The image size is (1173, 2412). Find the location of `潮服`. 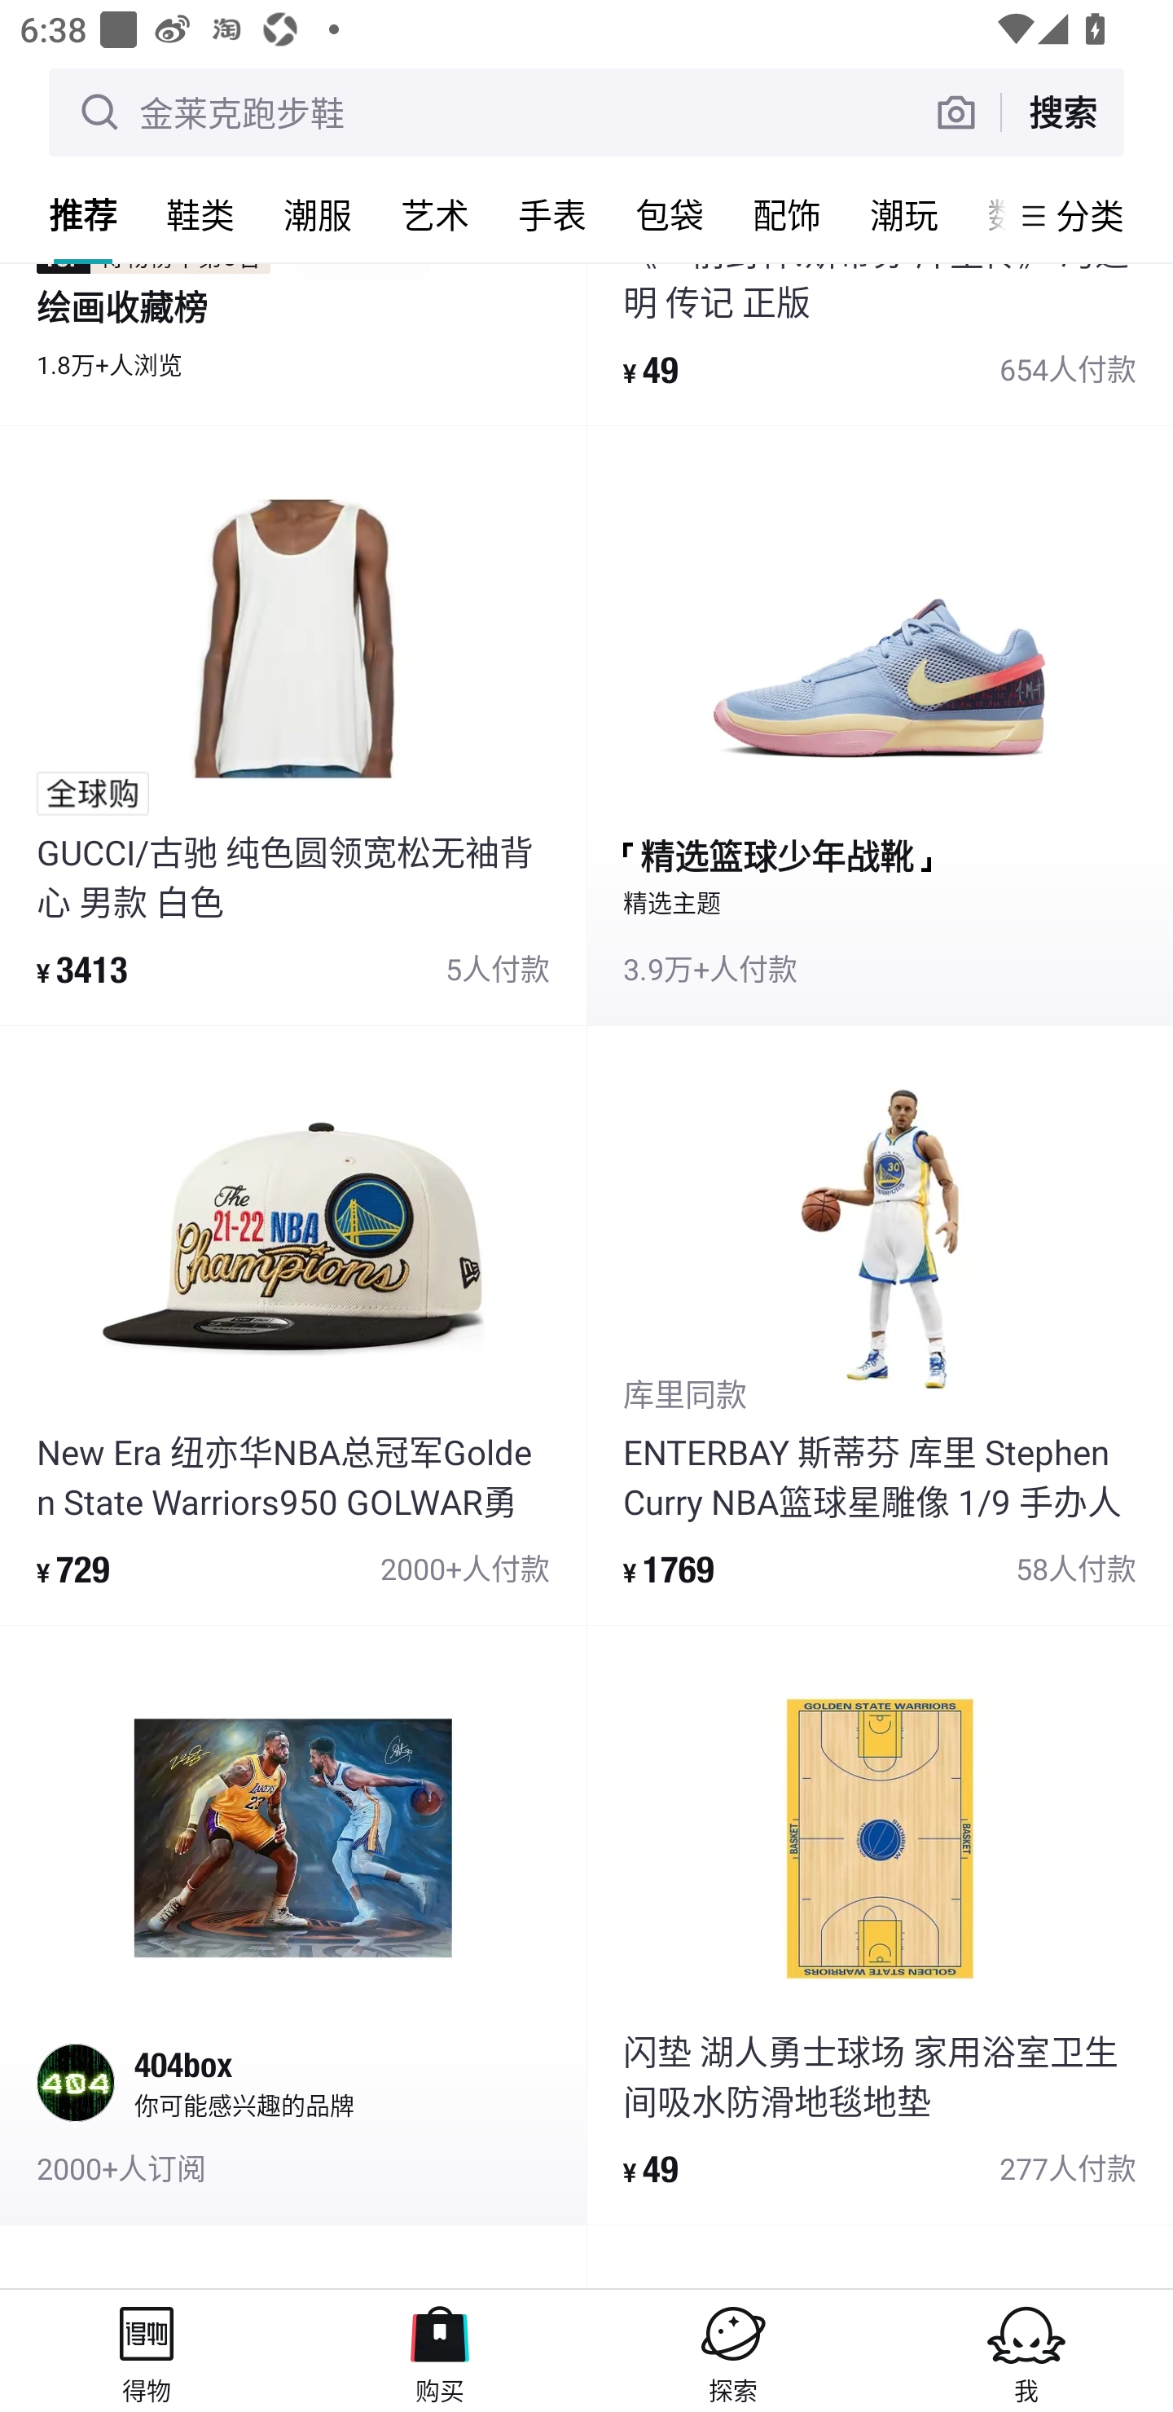

潮服 is located at coordinates (318, 214).